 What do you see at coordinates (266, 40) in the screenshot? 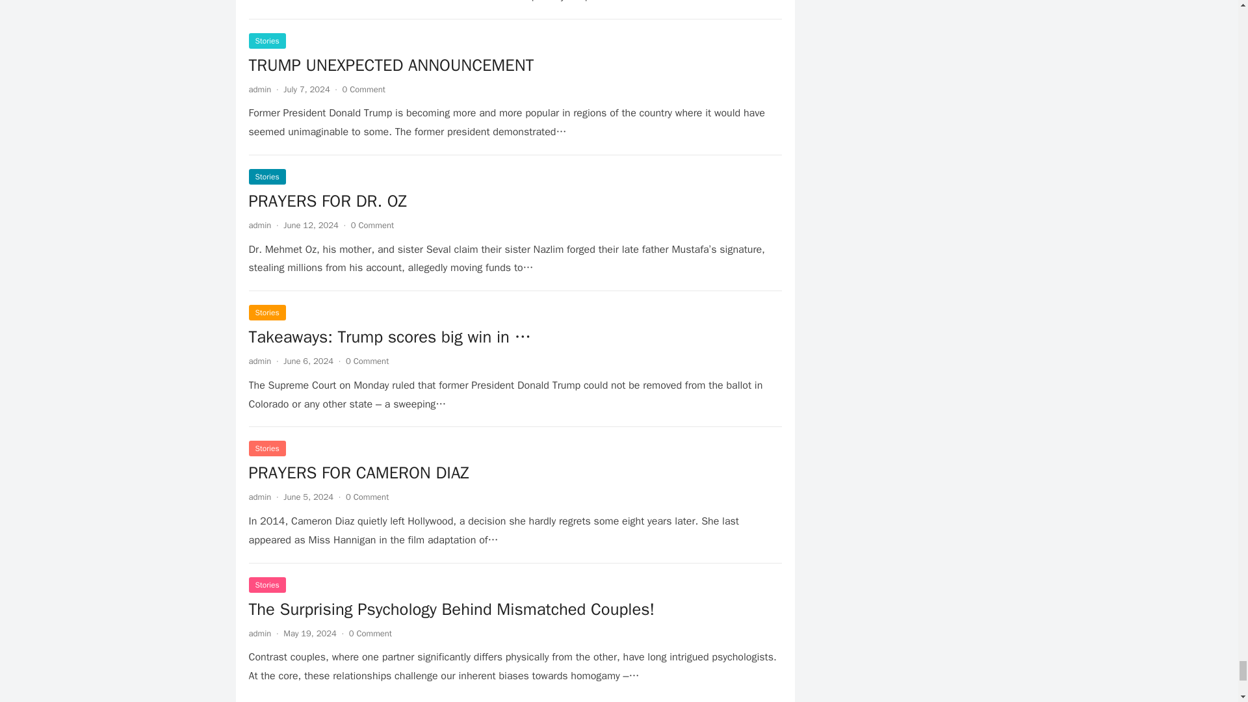
I see `Stories` at bounding box center [266, 40].